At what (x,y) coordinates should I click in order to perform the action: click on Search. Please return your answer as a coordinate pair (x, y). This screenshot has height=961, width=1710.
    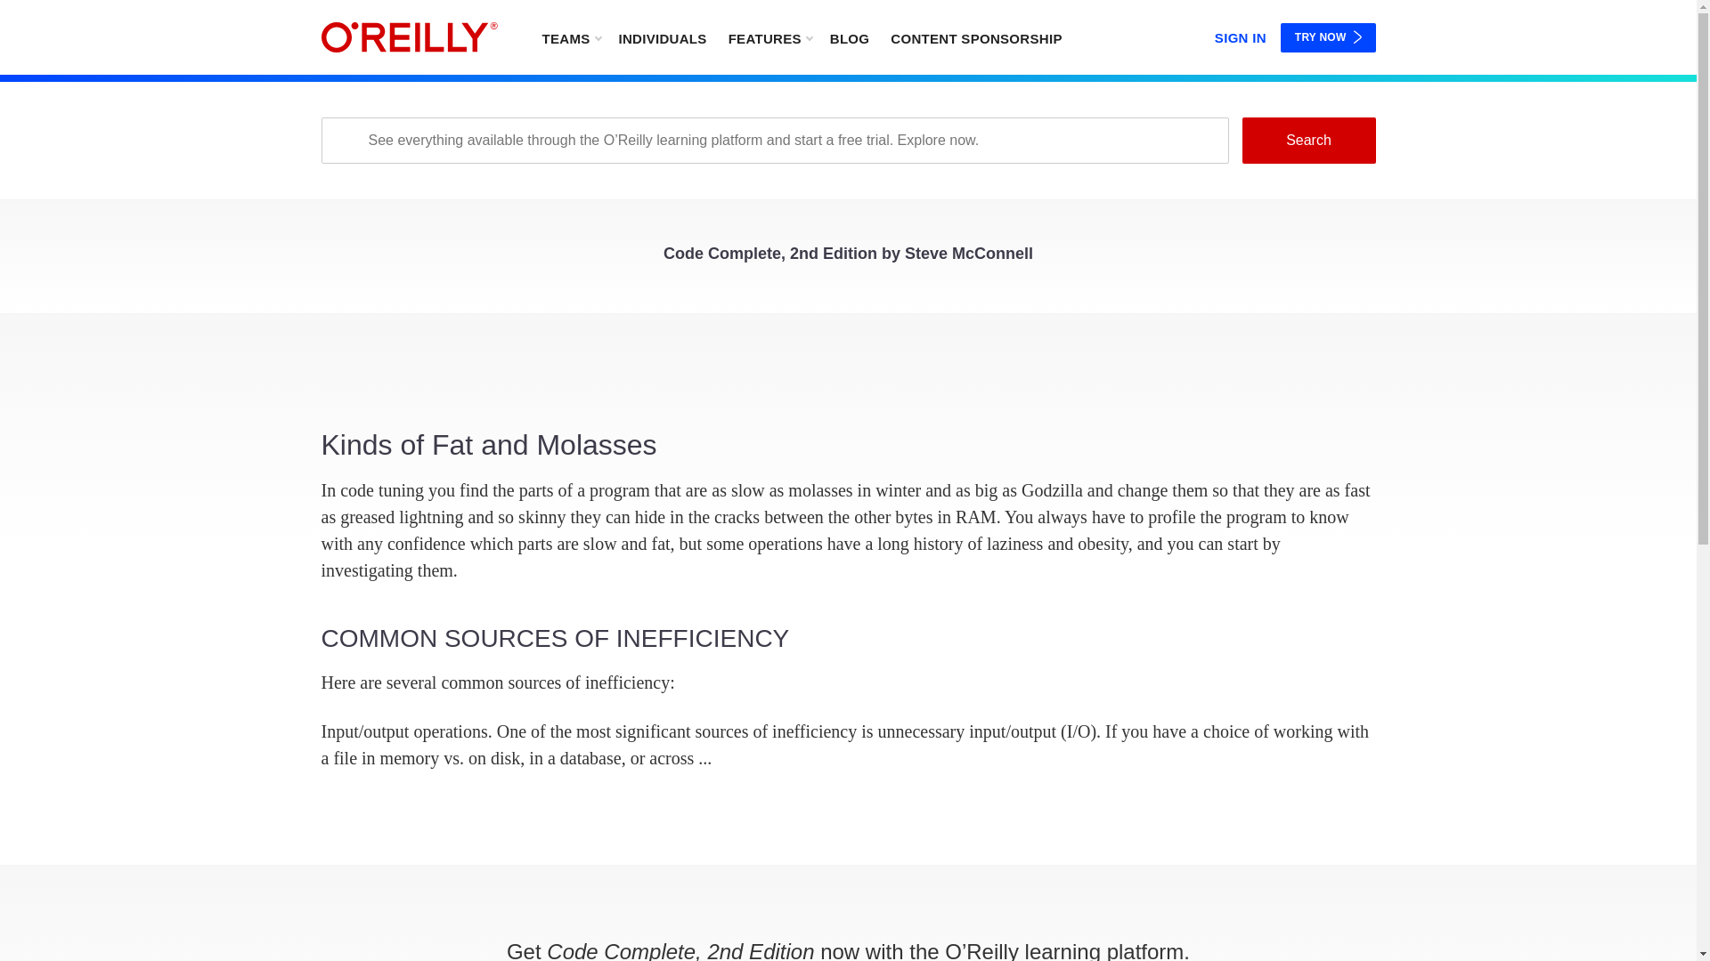
    Looking at the image, I should click on (1307, 140).